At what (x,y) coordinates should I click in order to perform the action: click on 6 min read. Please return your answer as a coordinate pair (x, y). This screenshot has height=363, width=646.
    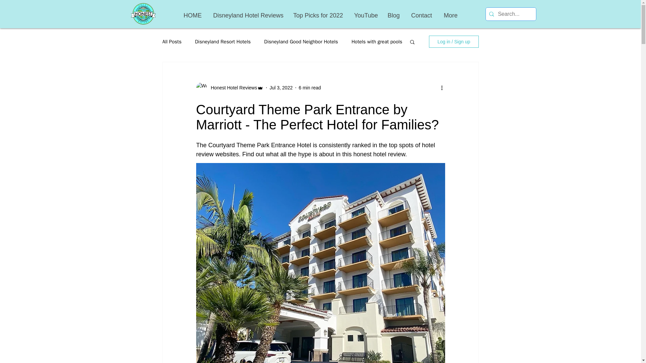
    Looking at the image, I should click on (310, 87).